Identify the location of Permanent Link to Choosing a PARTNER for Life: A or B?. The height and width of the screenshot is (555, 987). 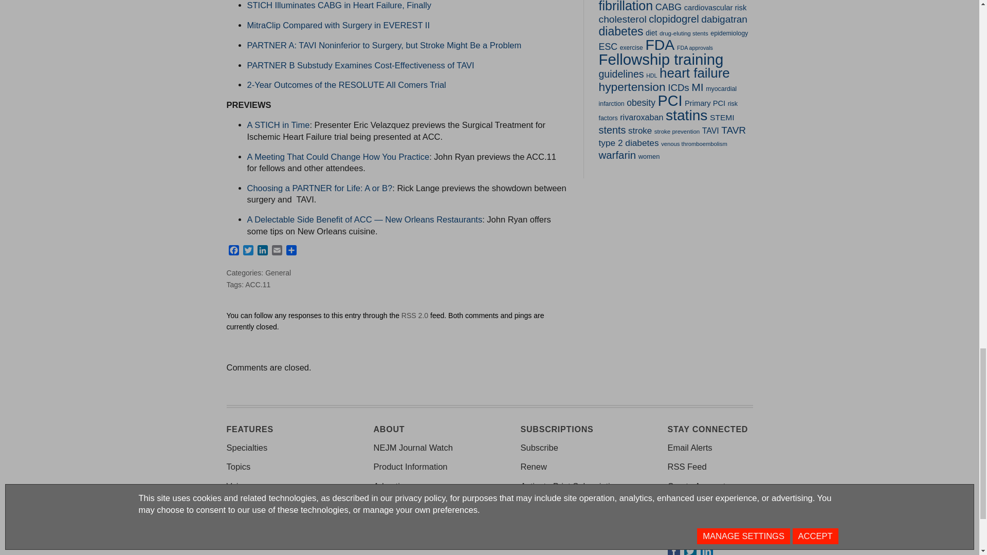
(319, 188).